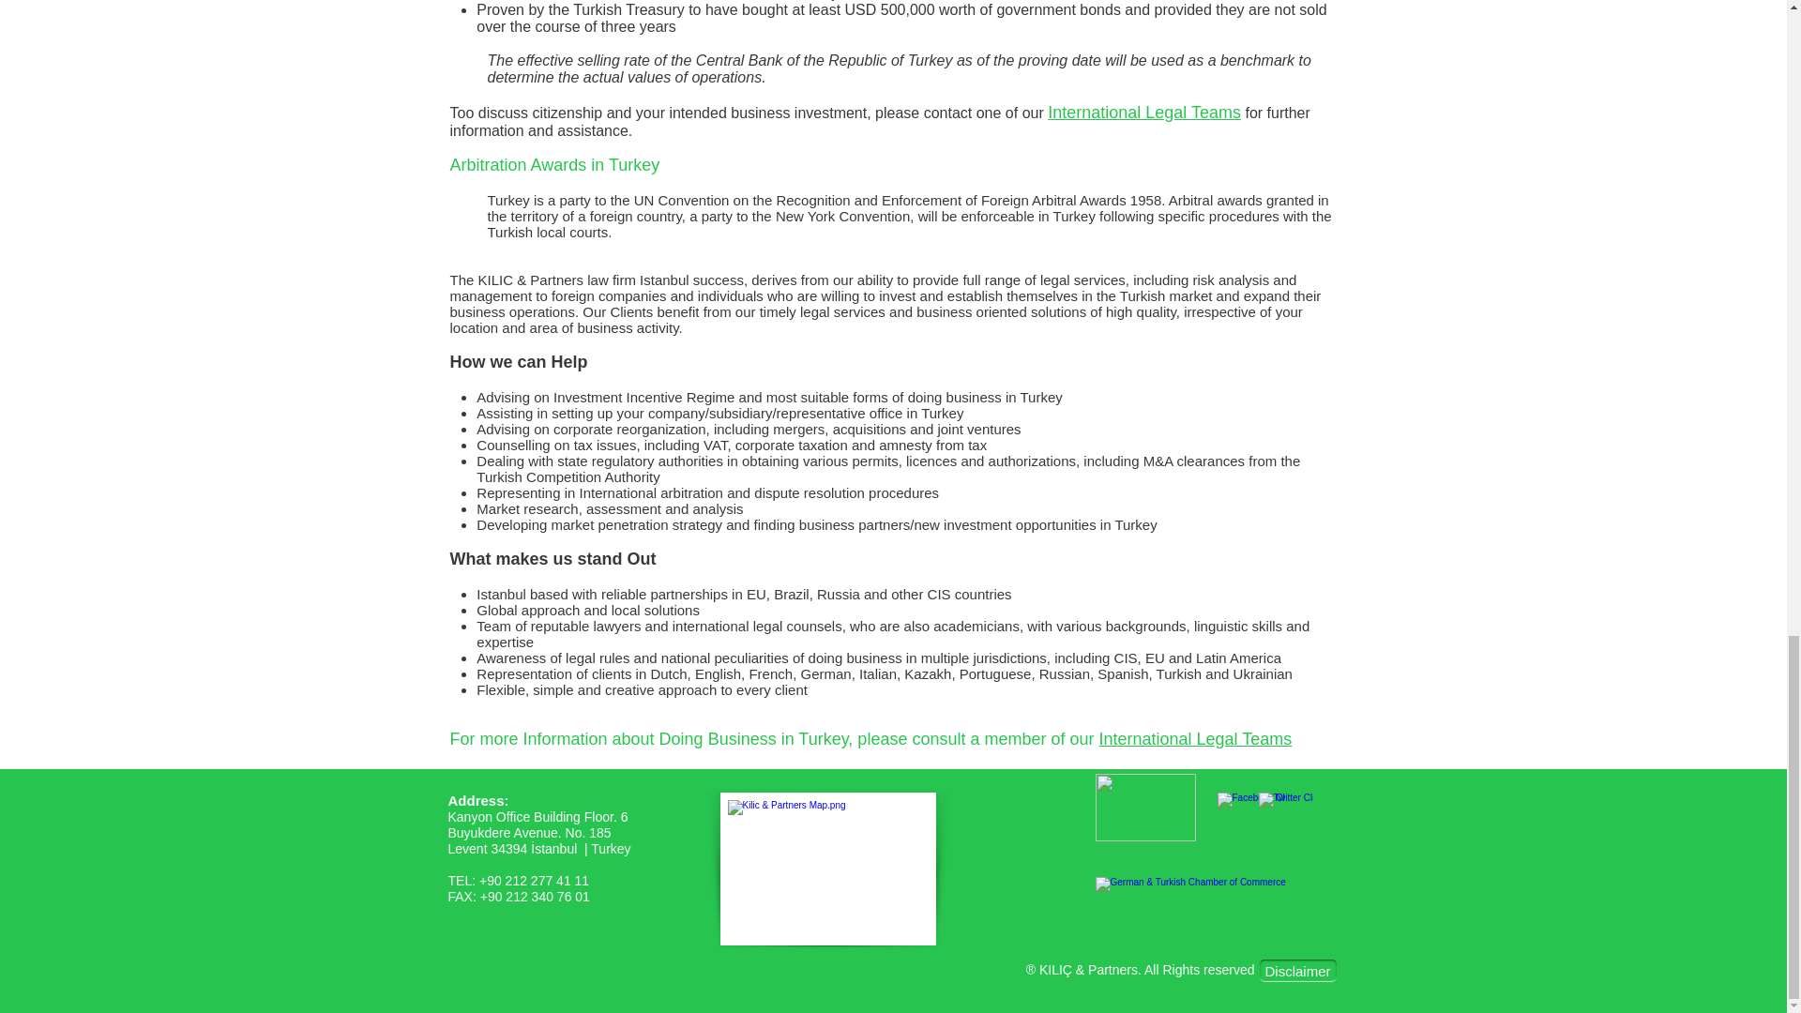  I want to click on Disclaimer, so click(1297, 970).